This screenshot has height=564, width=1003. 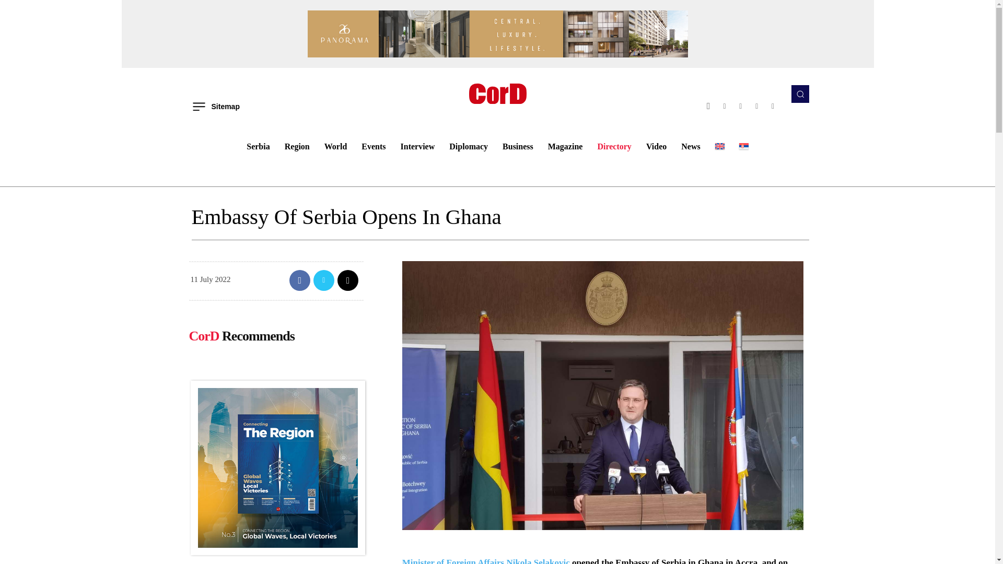 What do you see at coordinates (497, 93) in the screenshot?
I see `Cord Magazine` at bounding box center [497, 93].